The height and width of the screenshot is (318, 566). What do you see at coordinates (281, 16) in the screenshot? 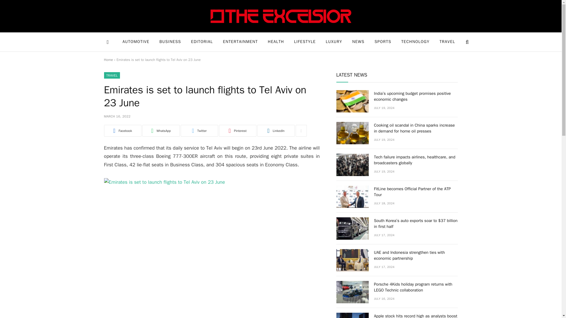
I see `The Excelsior` at bounding box center [281, 16].